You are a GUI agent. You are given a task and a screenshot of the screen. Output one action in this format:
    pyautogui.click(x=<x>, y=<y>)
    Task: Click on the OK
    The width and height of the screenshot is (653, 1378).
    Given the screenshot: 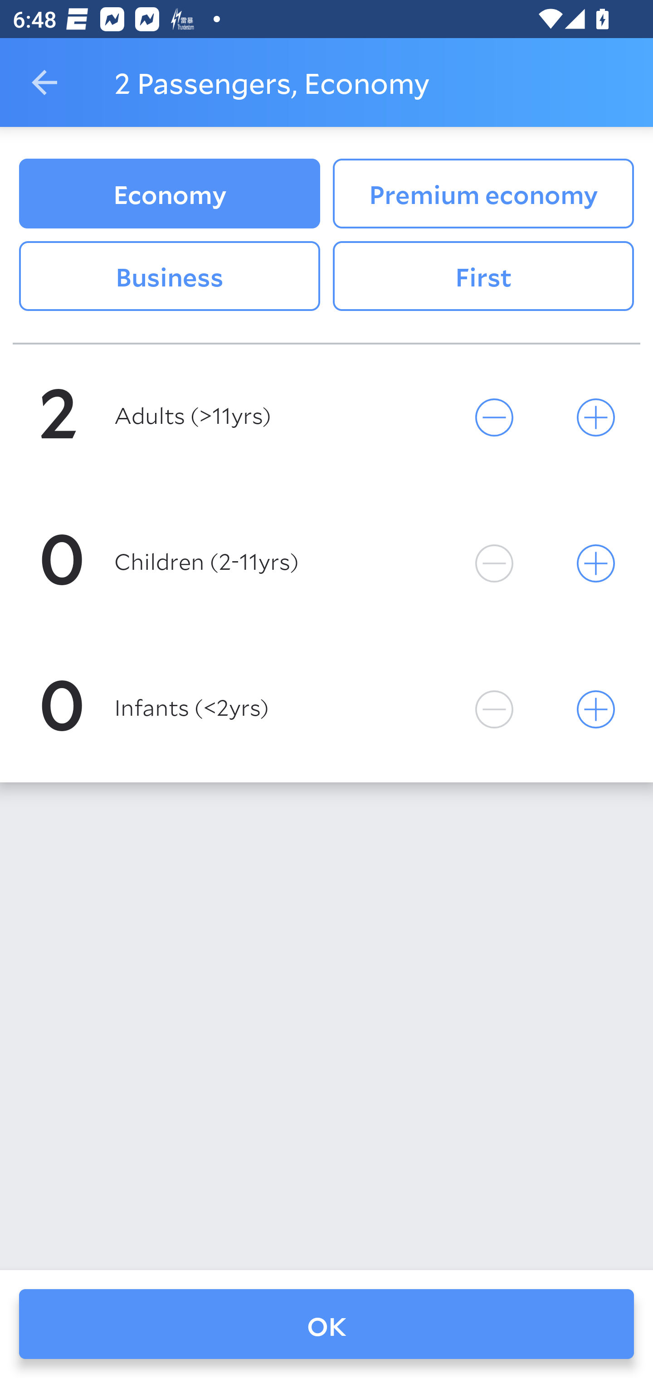 What is the action you would take?
    pyautogui.click(x=326, y=1324)
    